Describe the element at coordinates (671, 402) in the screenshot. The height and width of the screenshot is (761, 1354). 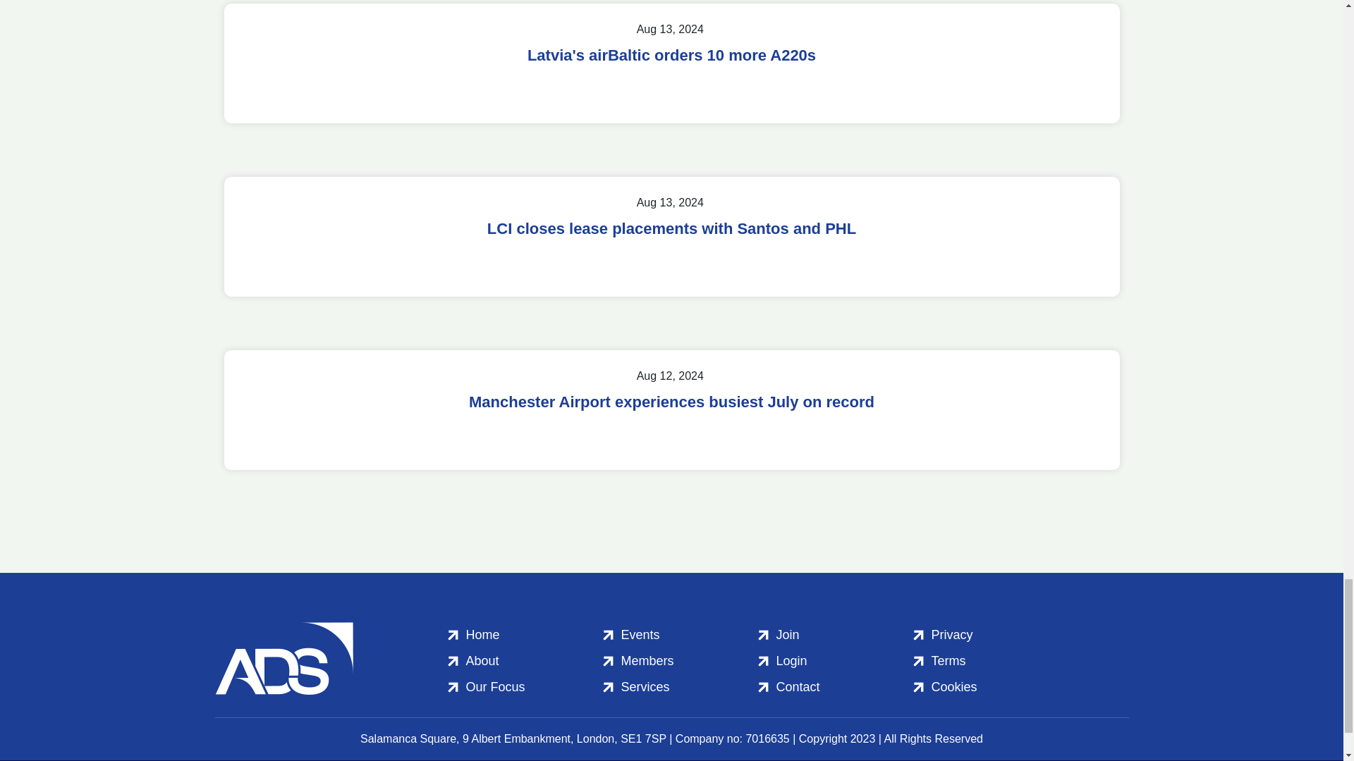
I see `Manchester Airport experiences busiest July on record` at that location.